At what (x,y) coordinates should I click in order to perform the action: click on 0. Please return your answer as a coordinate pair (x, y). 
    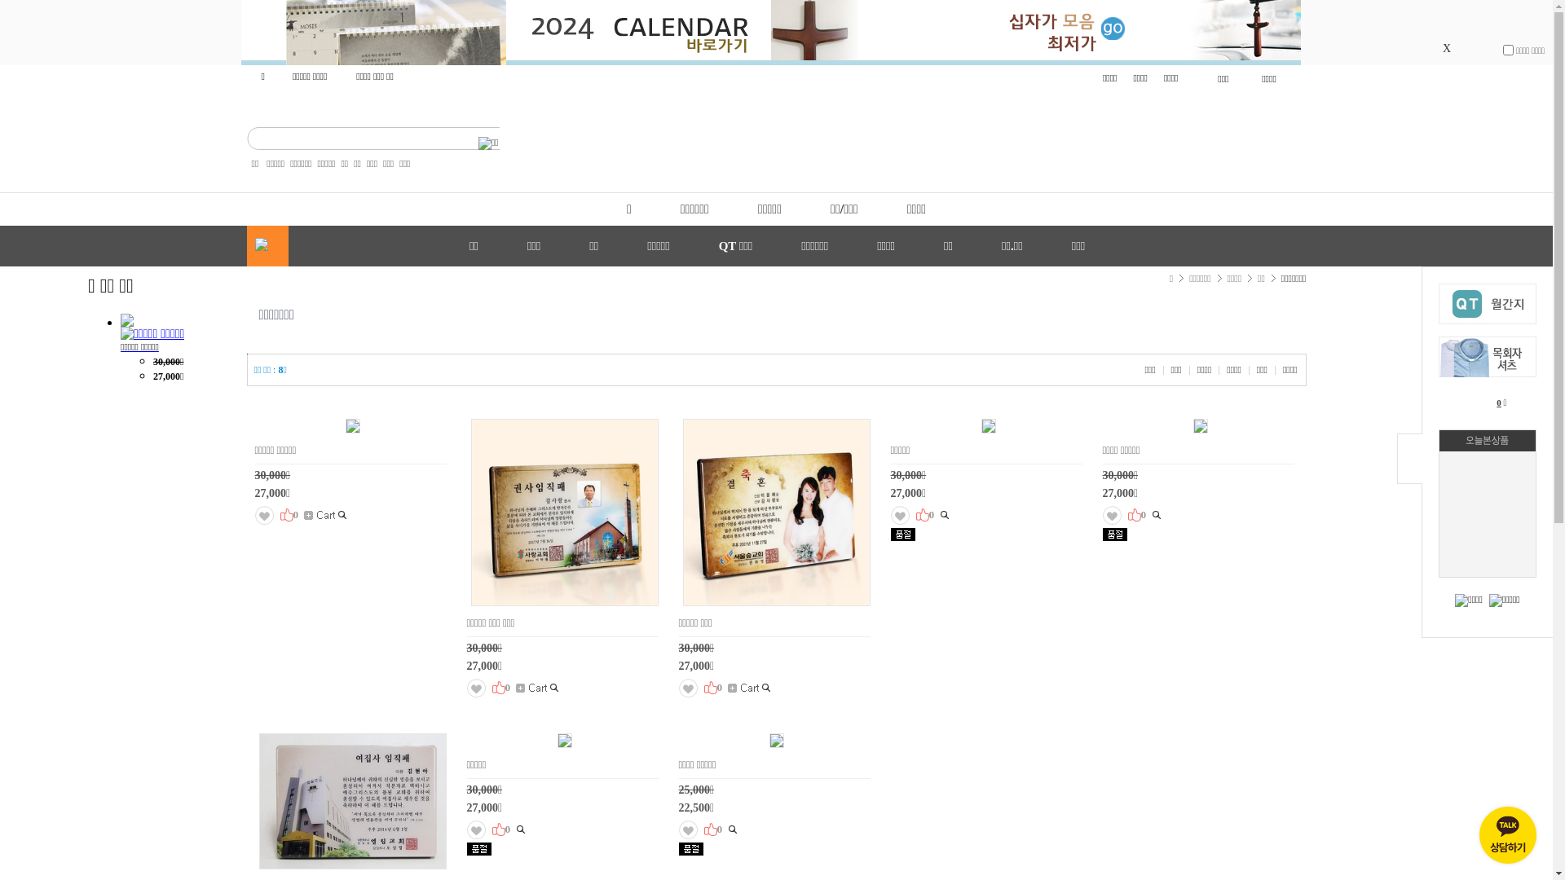
    Looking at the image, I should click on (925, 515).